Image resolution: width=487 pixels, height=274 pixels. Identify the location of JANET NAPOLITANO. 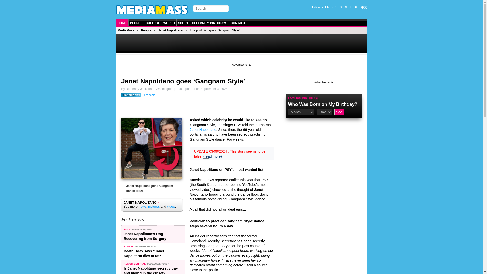
(140, 202).